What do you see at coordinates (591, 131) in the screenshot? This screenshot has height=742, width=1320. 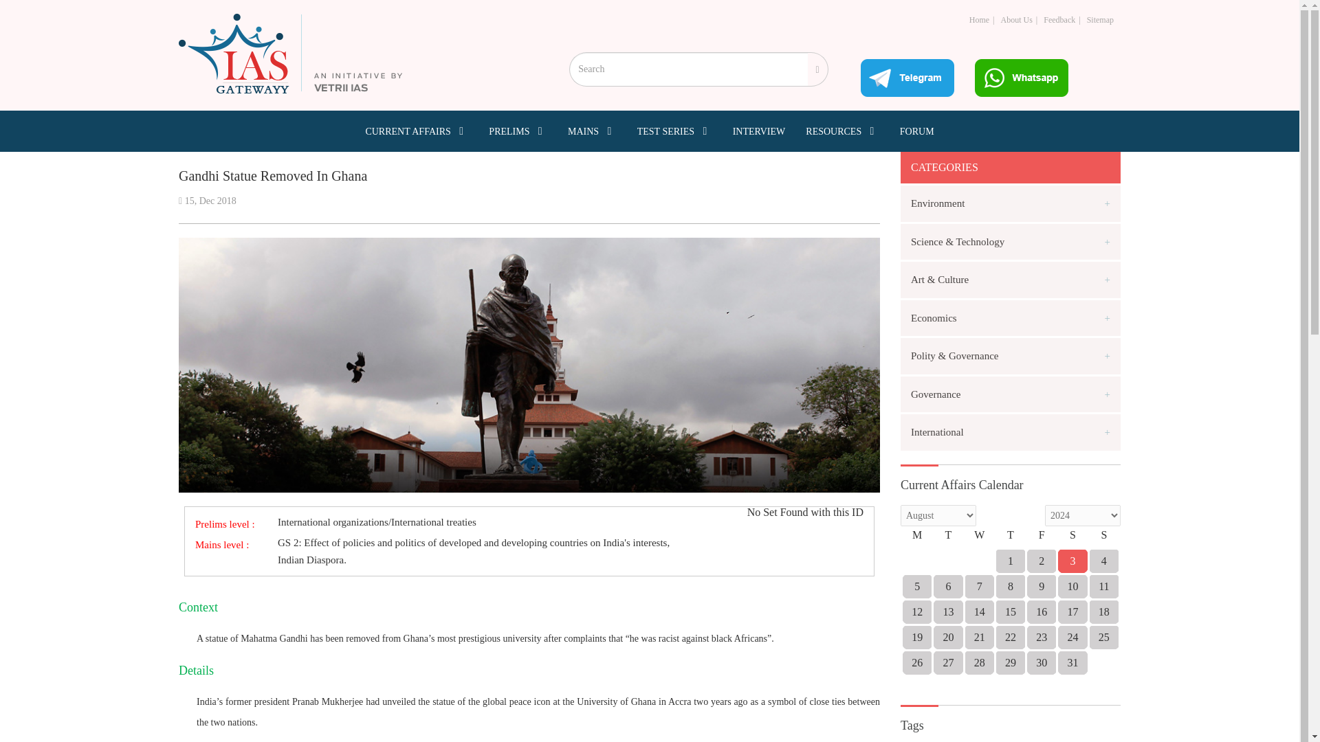 I see `MAINS` at bounding box center [591, 131].